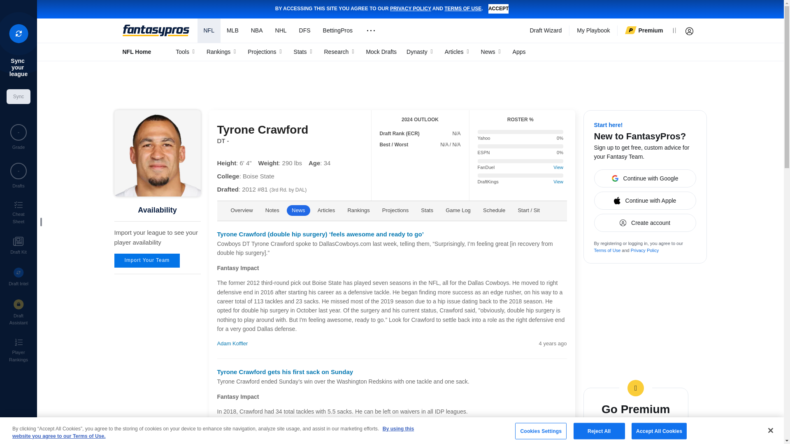  What do you see at coordinates (304, 30) in the screenshot?
I see `DFS` at bounding box center [304, 30].